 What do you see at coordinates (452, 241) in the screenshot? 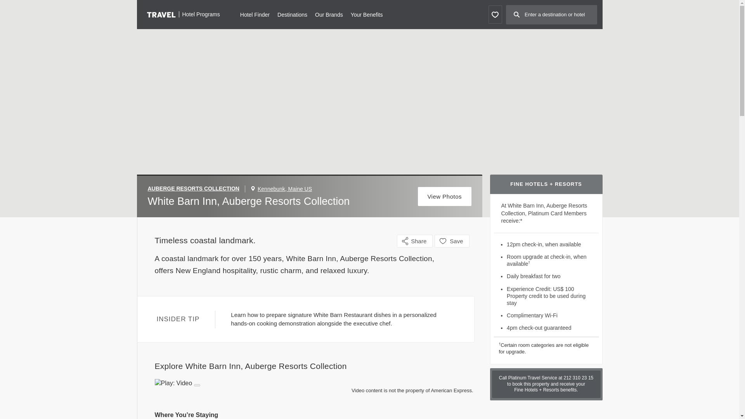
I see `Save` at bounding box center [452, 241].